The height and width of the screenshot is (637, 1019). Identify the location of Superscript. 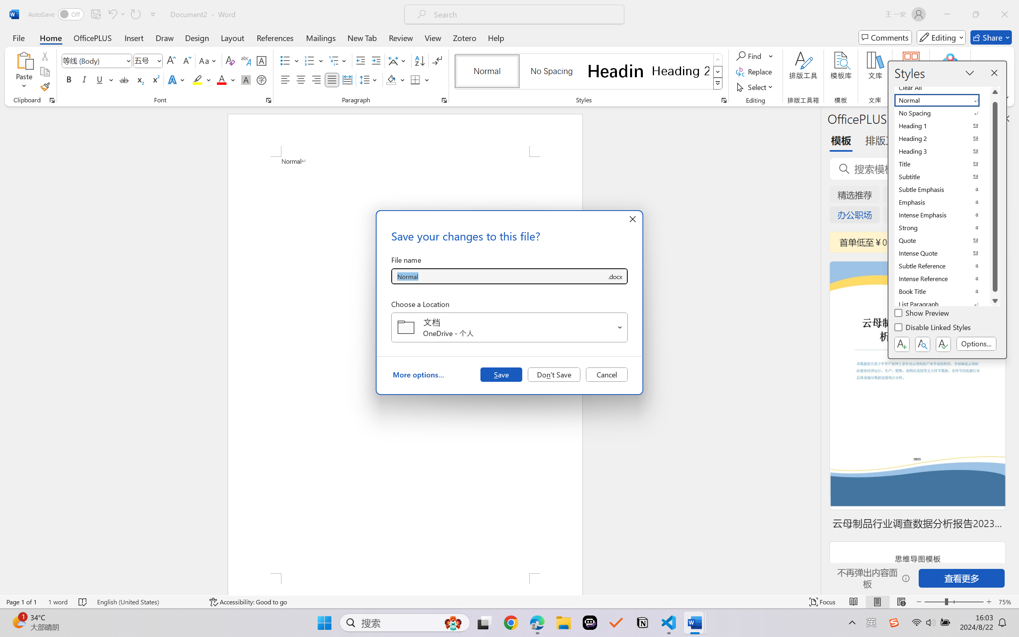
(155, 80).